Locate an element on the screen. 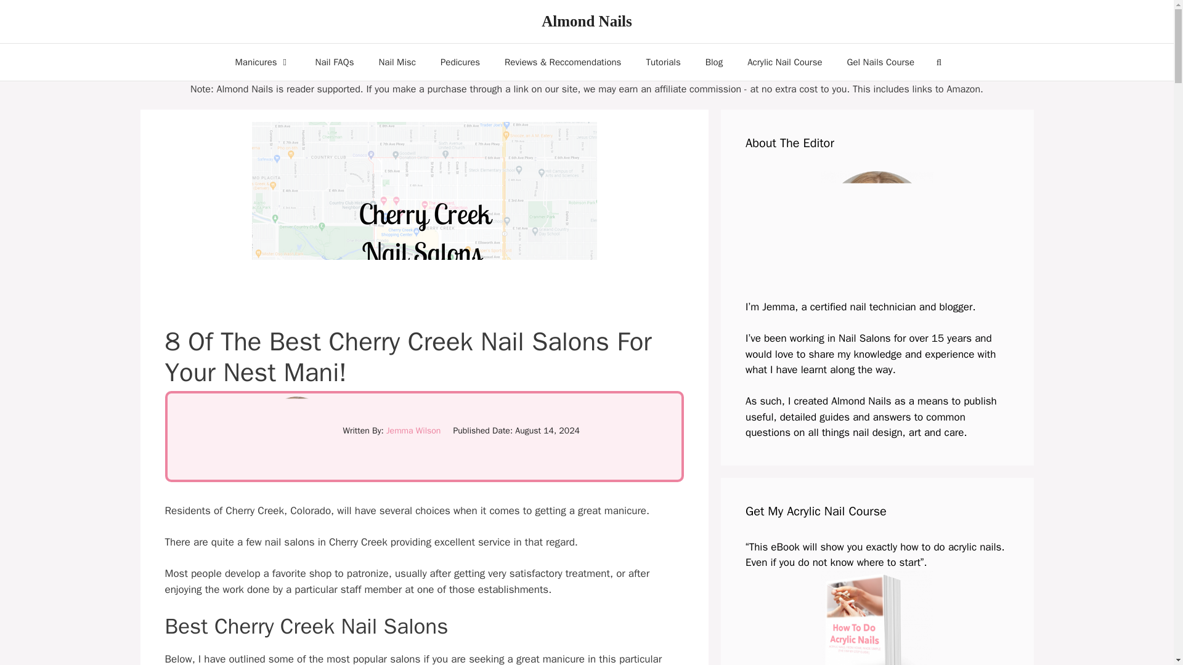 Image resolution: width=1183 pixels, height=665 pixels. Pedicures is located at coordinates (460, 62).